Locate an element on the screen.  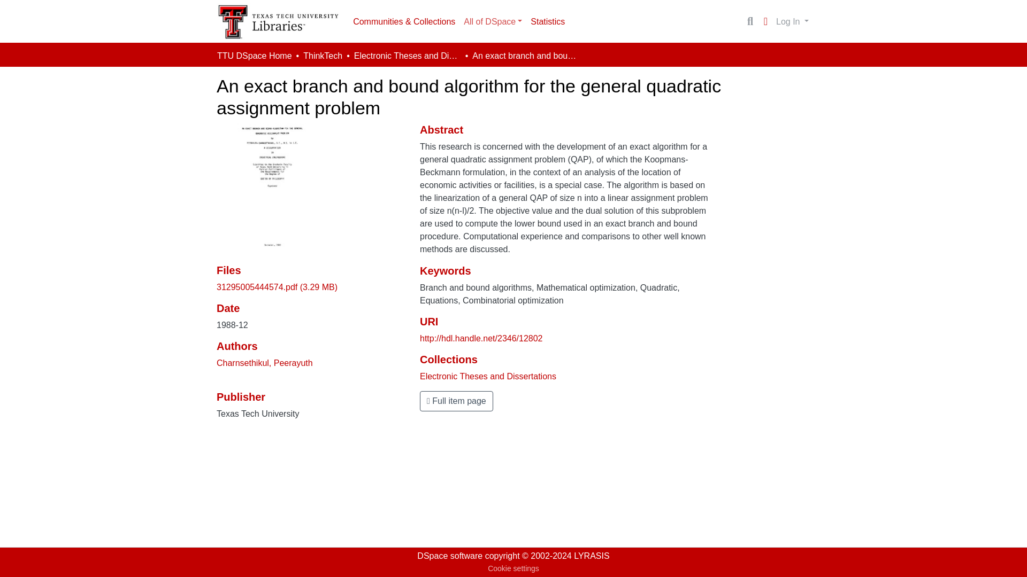
Electronic Theses and Dissertations is located at coordinates (408, 56).